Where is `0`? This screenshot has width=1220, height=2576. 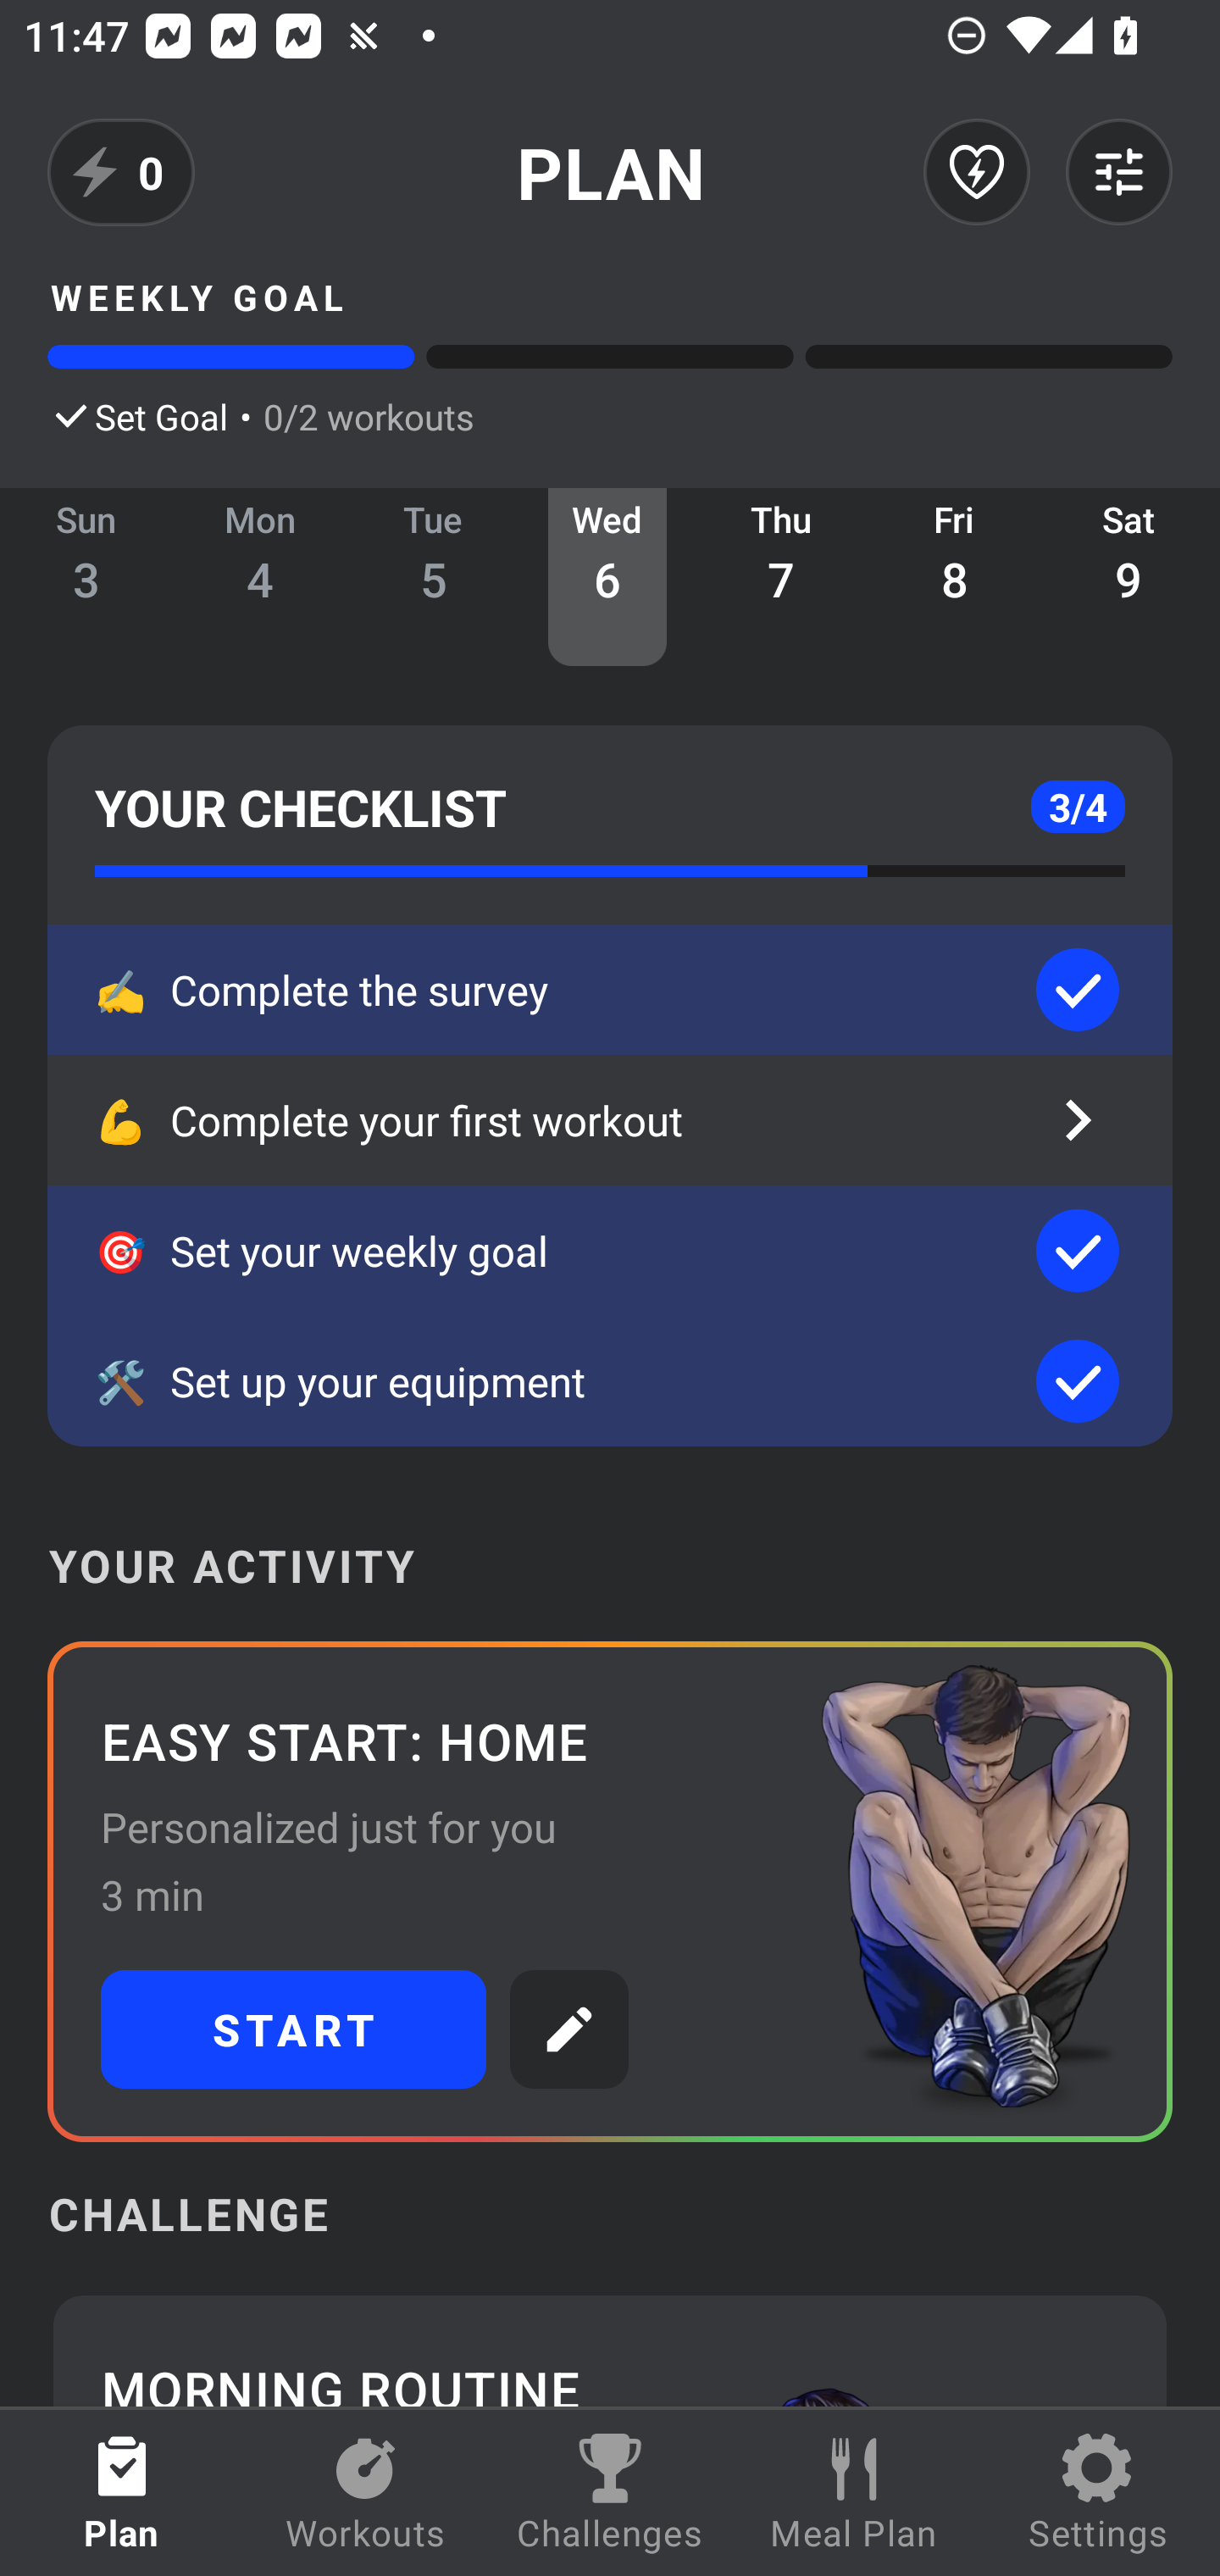
0 is located at coordinates (121, 172).